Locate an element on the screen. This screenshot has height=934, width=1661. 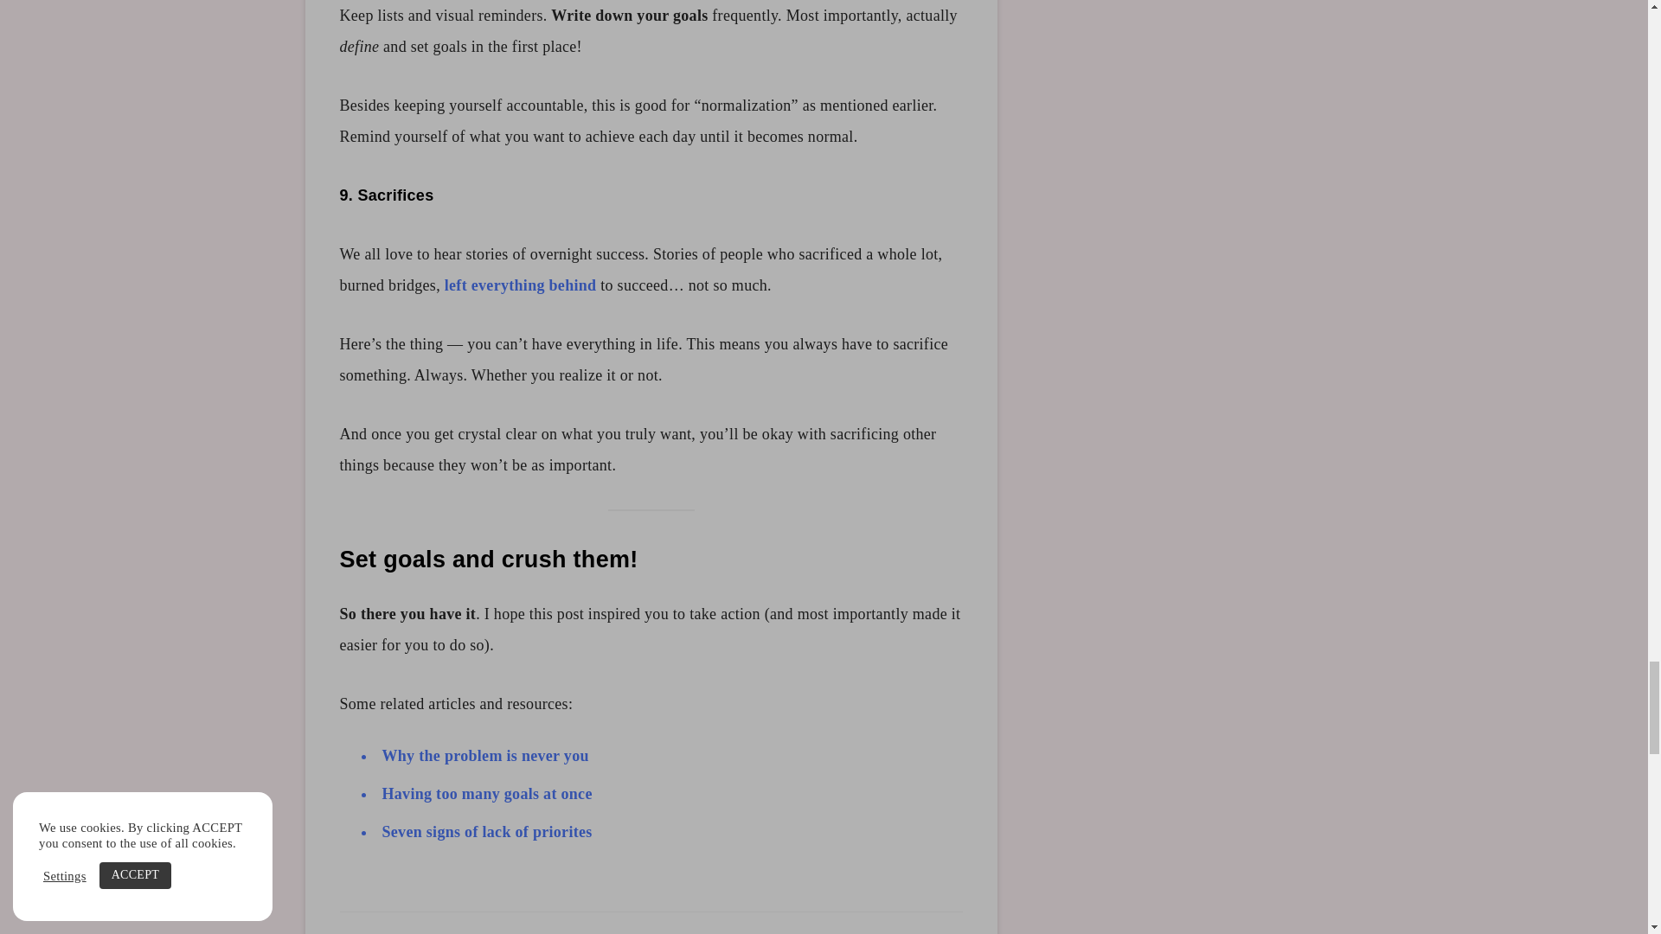
Having too many goals at once is located at coordinates (487, 794).